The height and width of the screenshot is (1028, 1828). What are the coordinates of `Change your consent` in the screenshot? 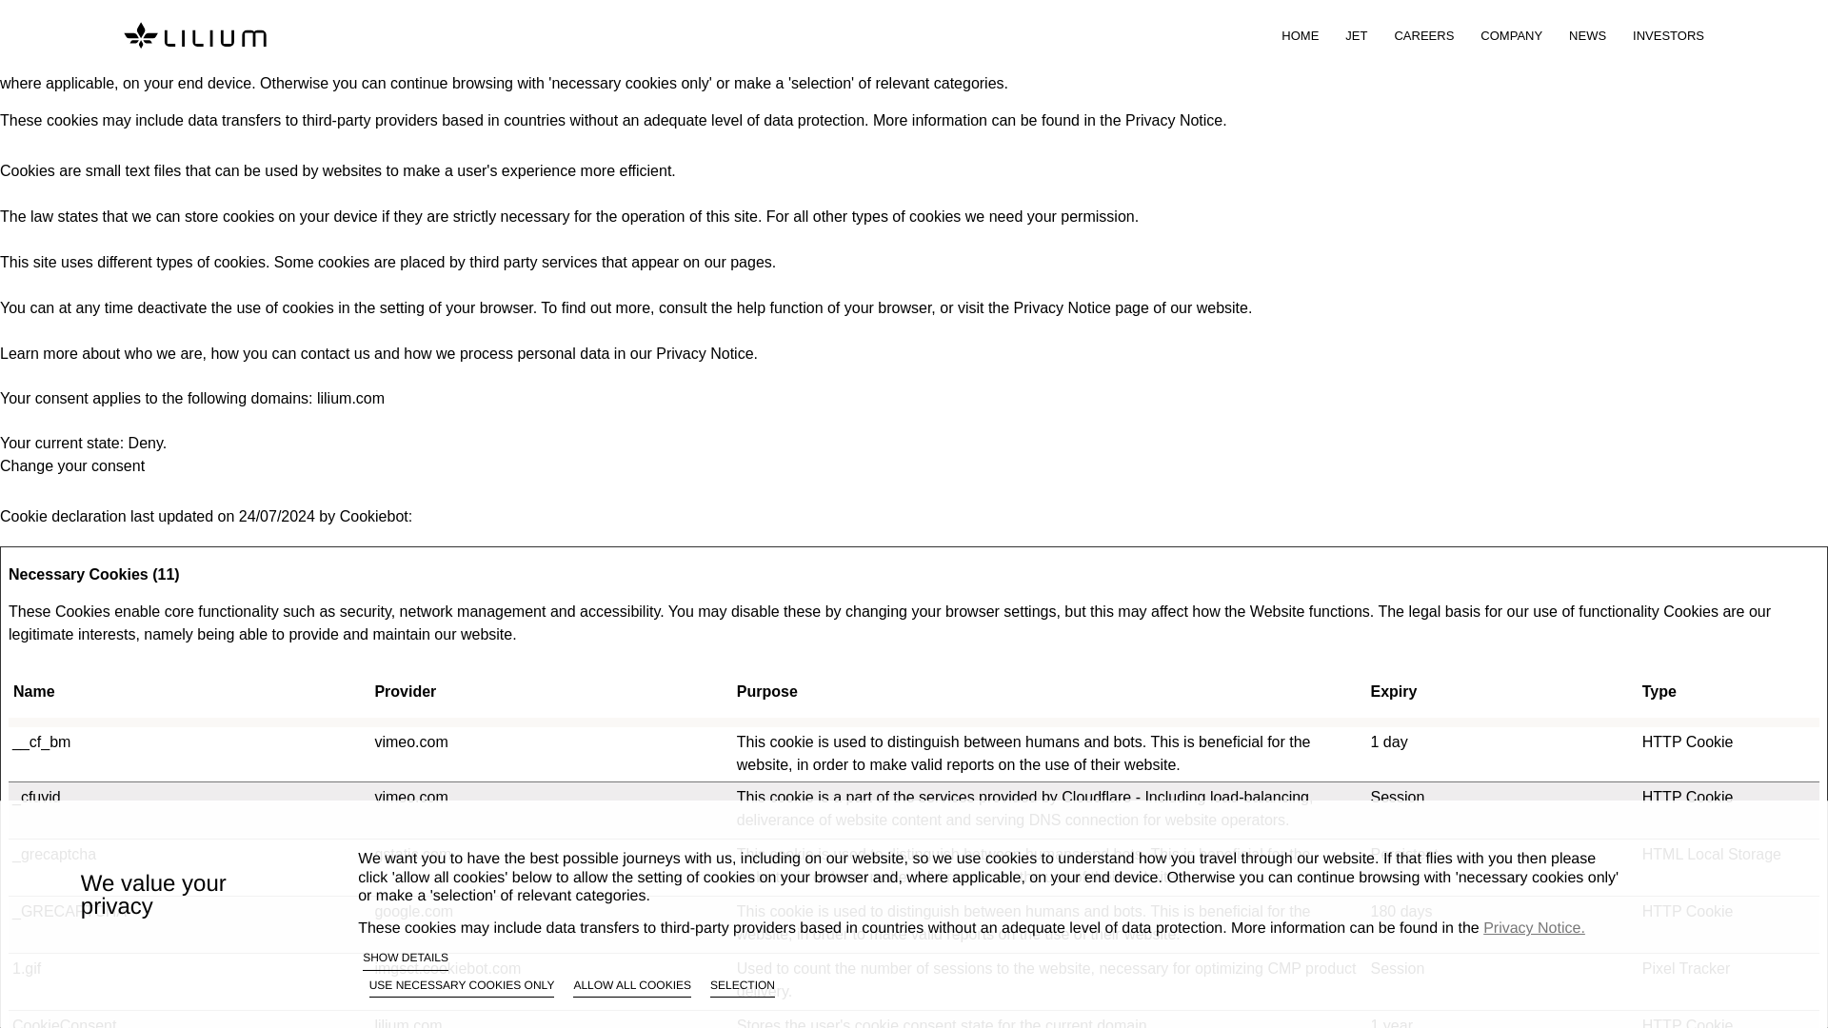 It's located at (72, 465).